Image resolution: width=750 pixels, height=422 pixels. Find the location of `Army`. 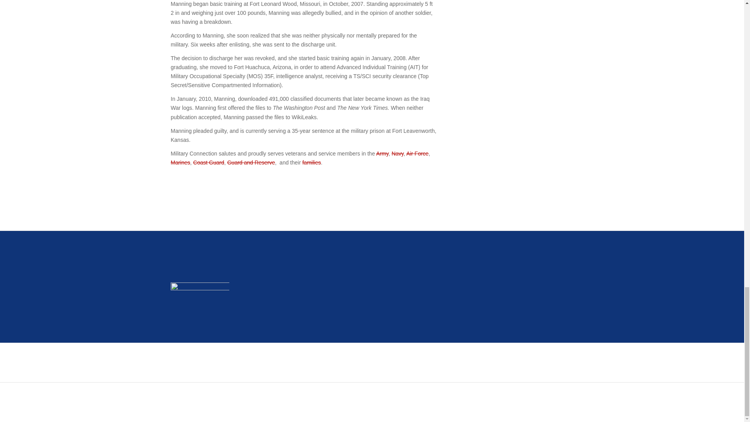

Army is located at coordinates (382, 153).